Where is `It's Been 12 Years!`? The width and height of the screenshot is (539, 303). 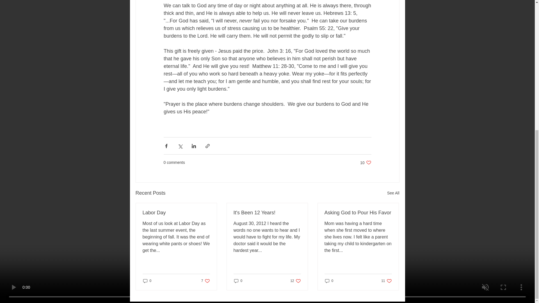
It's Been 12 Years! is located at coordinates (366, 162).